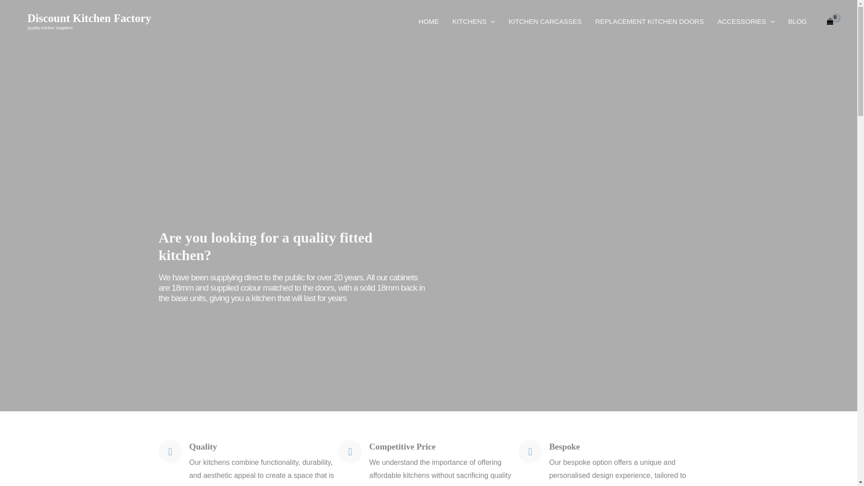  Describe the element at coordinates (649, 22) in the screenshot. I see `REPLACEMENT KITCHEN DOORS` at that location.